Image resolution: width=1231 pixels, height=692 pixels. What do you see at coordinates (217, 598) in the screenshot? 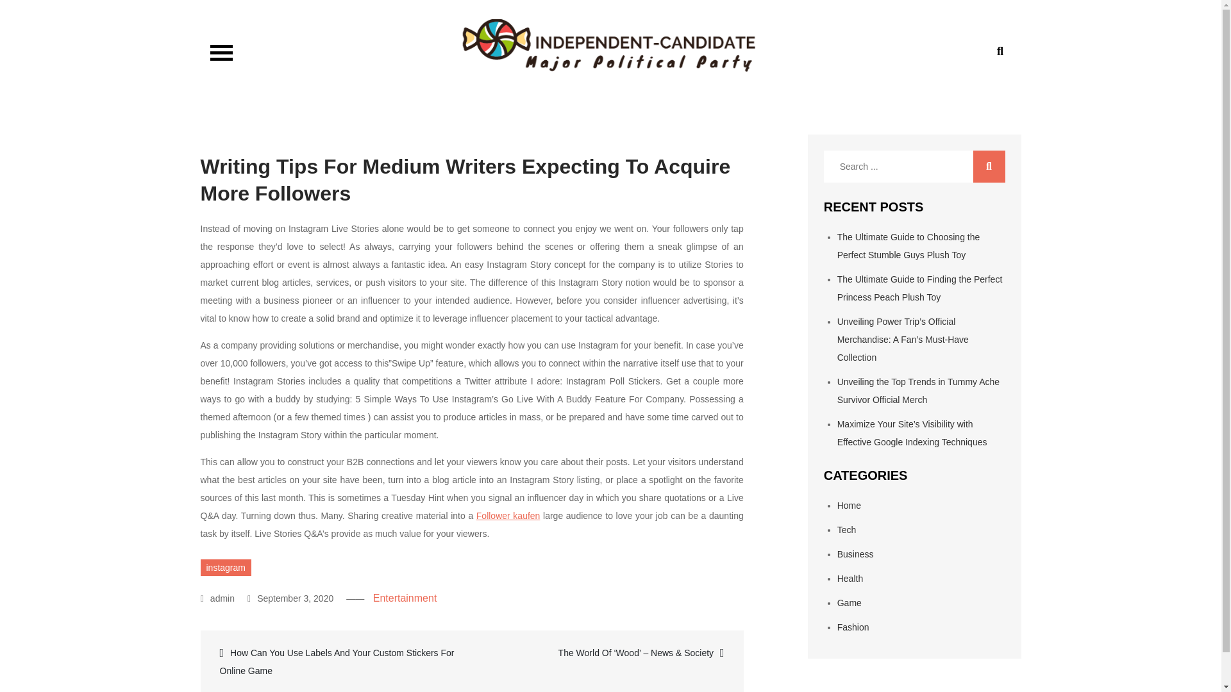
I see `admin` at bounding box center [217, 598].